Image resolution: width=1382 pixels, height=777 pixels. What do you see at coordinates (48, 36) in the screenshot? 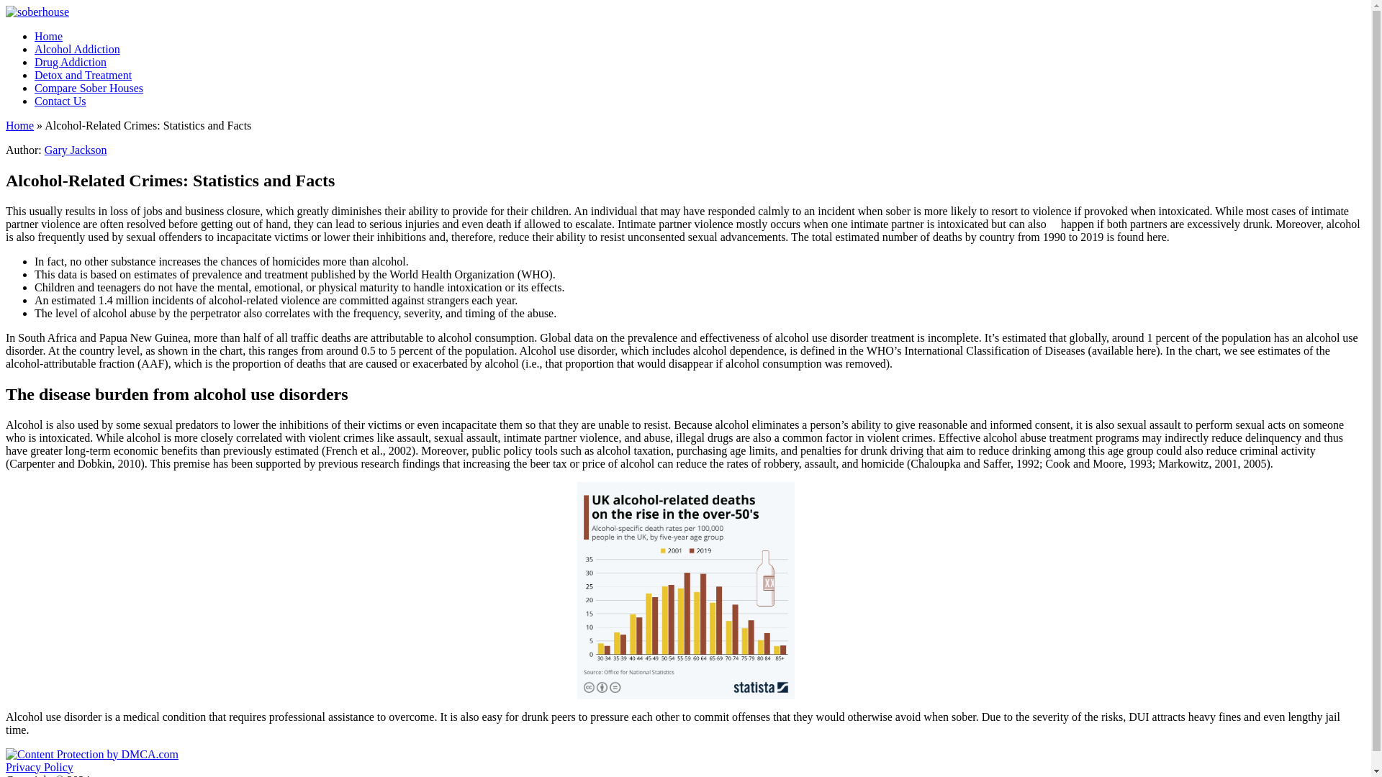
I see `Home` at bounding box center [48, 36].